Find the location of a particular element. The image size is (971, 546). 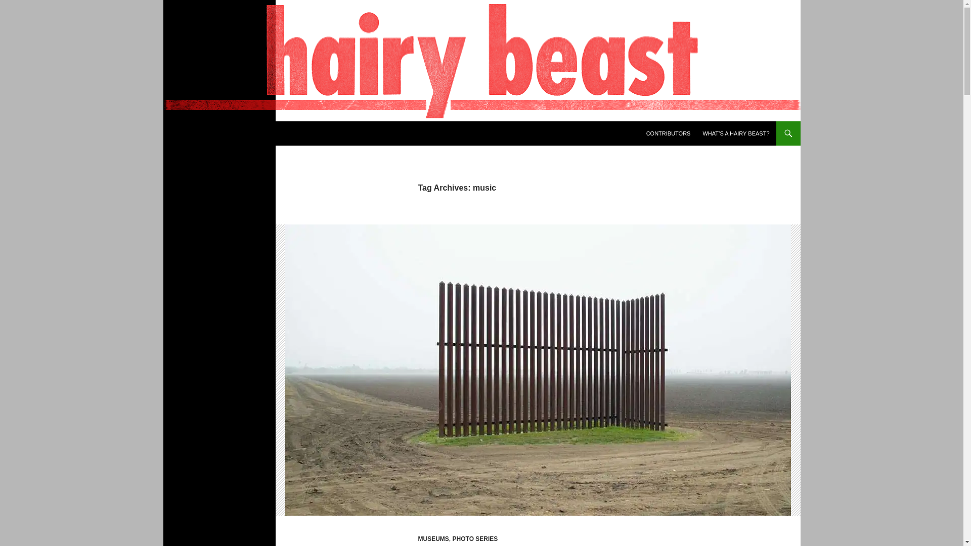

Search is located at coordinates (179, 127).